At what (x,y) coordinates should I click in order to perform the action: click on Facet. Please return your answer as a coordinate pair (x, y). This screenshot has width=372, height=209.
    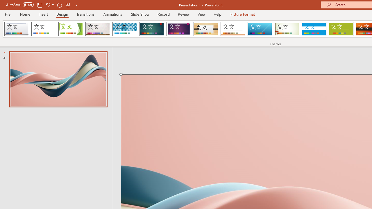
    Looking at the image, I should click on (71, 29).